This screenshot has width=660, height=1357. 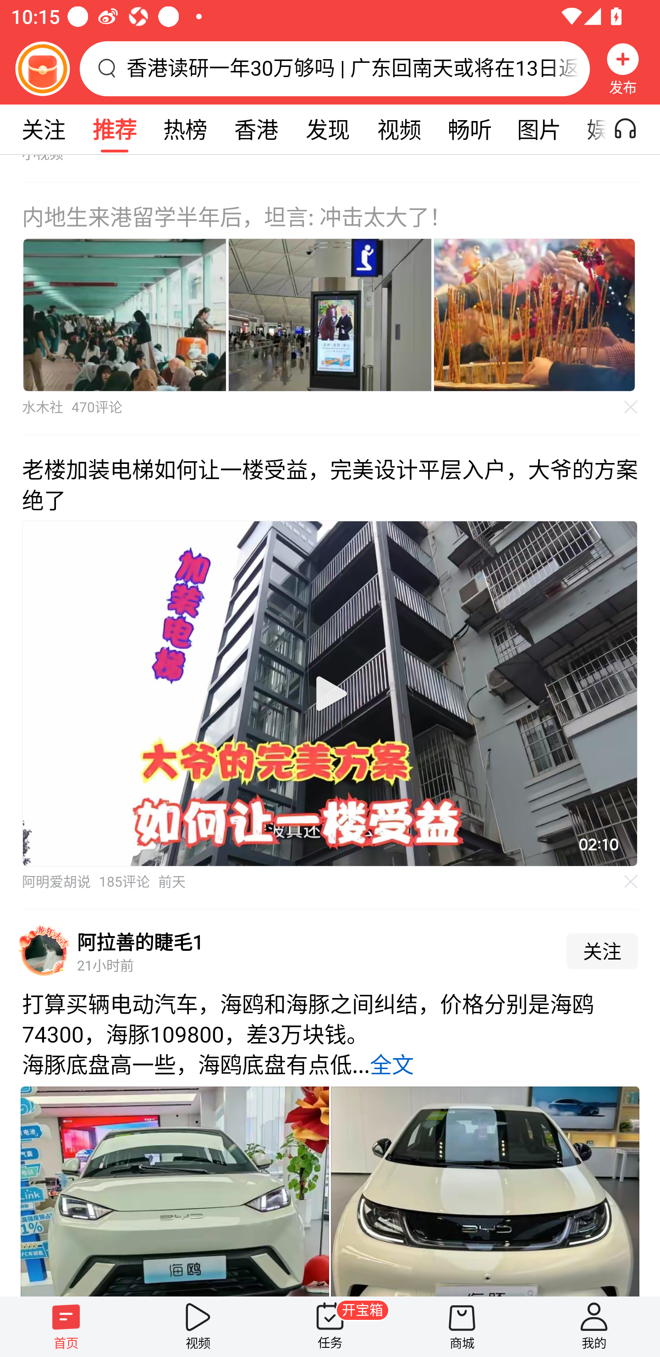 What do you see at coordinates (469, 129) in the screenshot?
I see `畅听` at bounding box center [469, 129].